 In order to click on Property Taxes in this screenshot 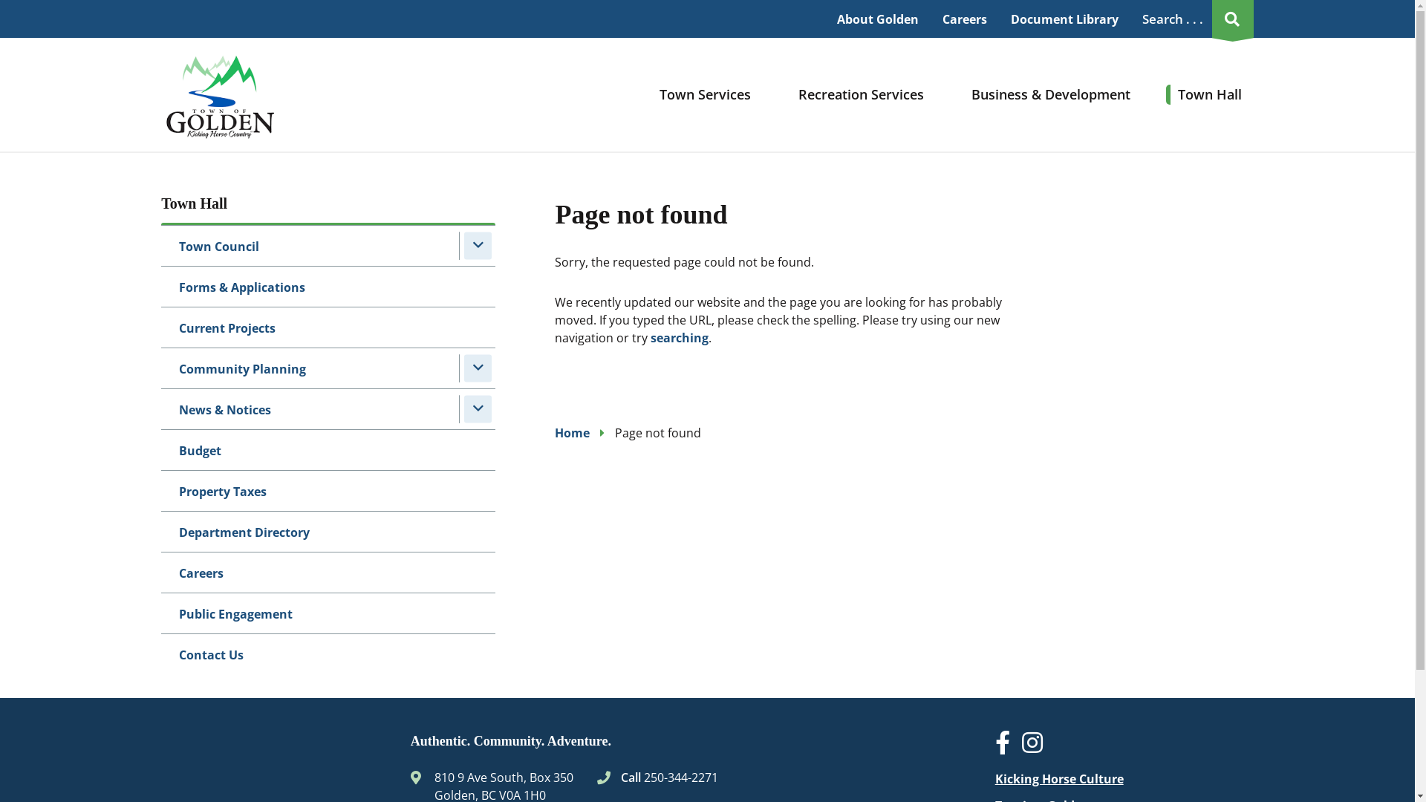, I will do `click(328, 491)`.